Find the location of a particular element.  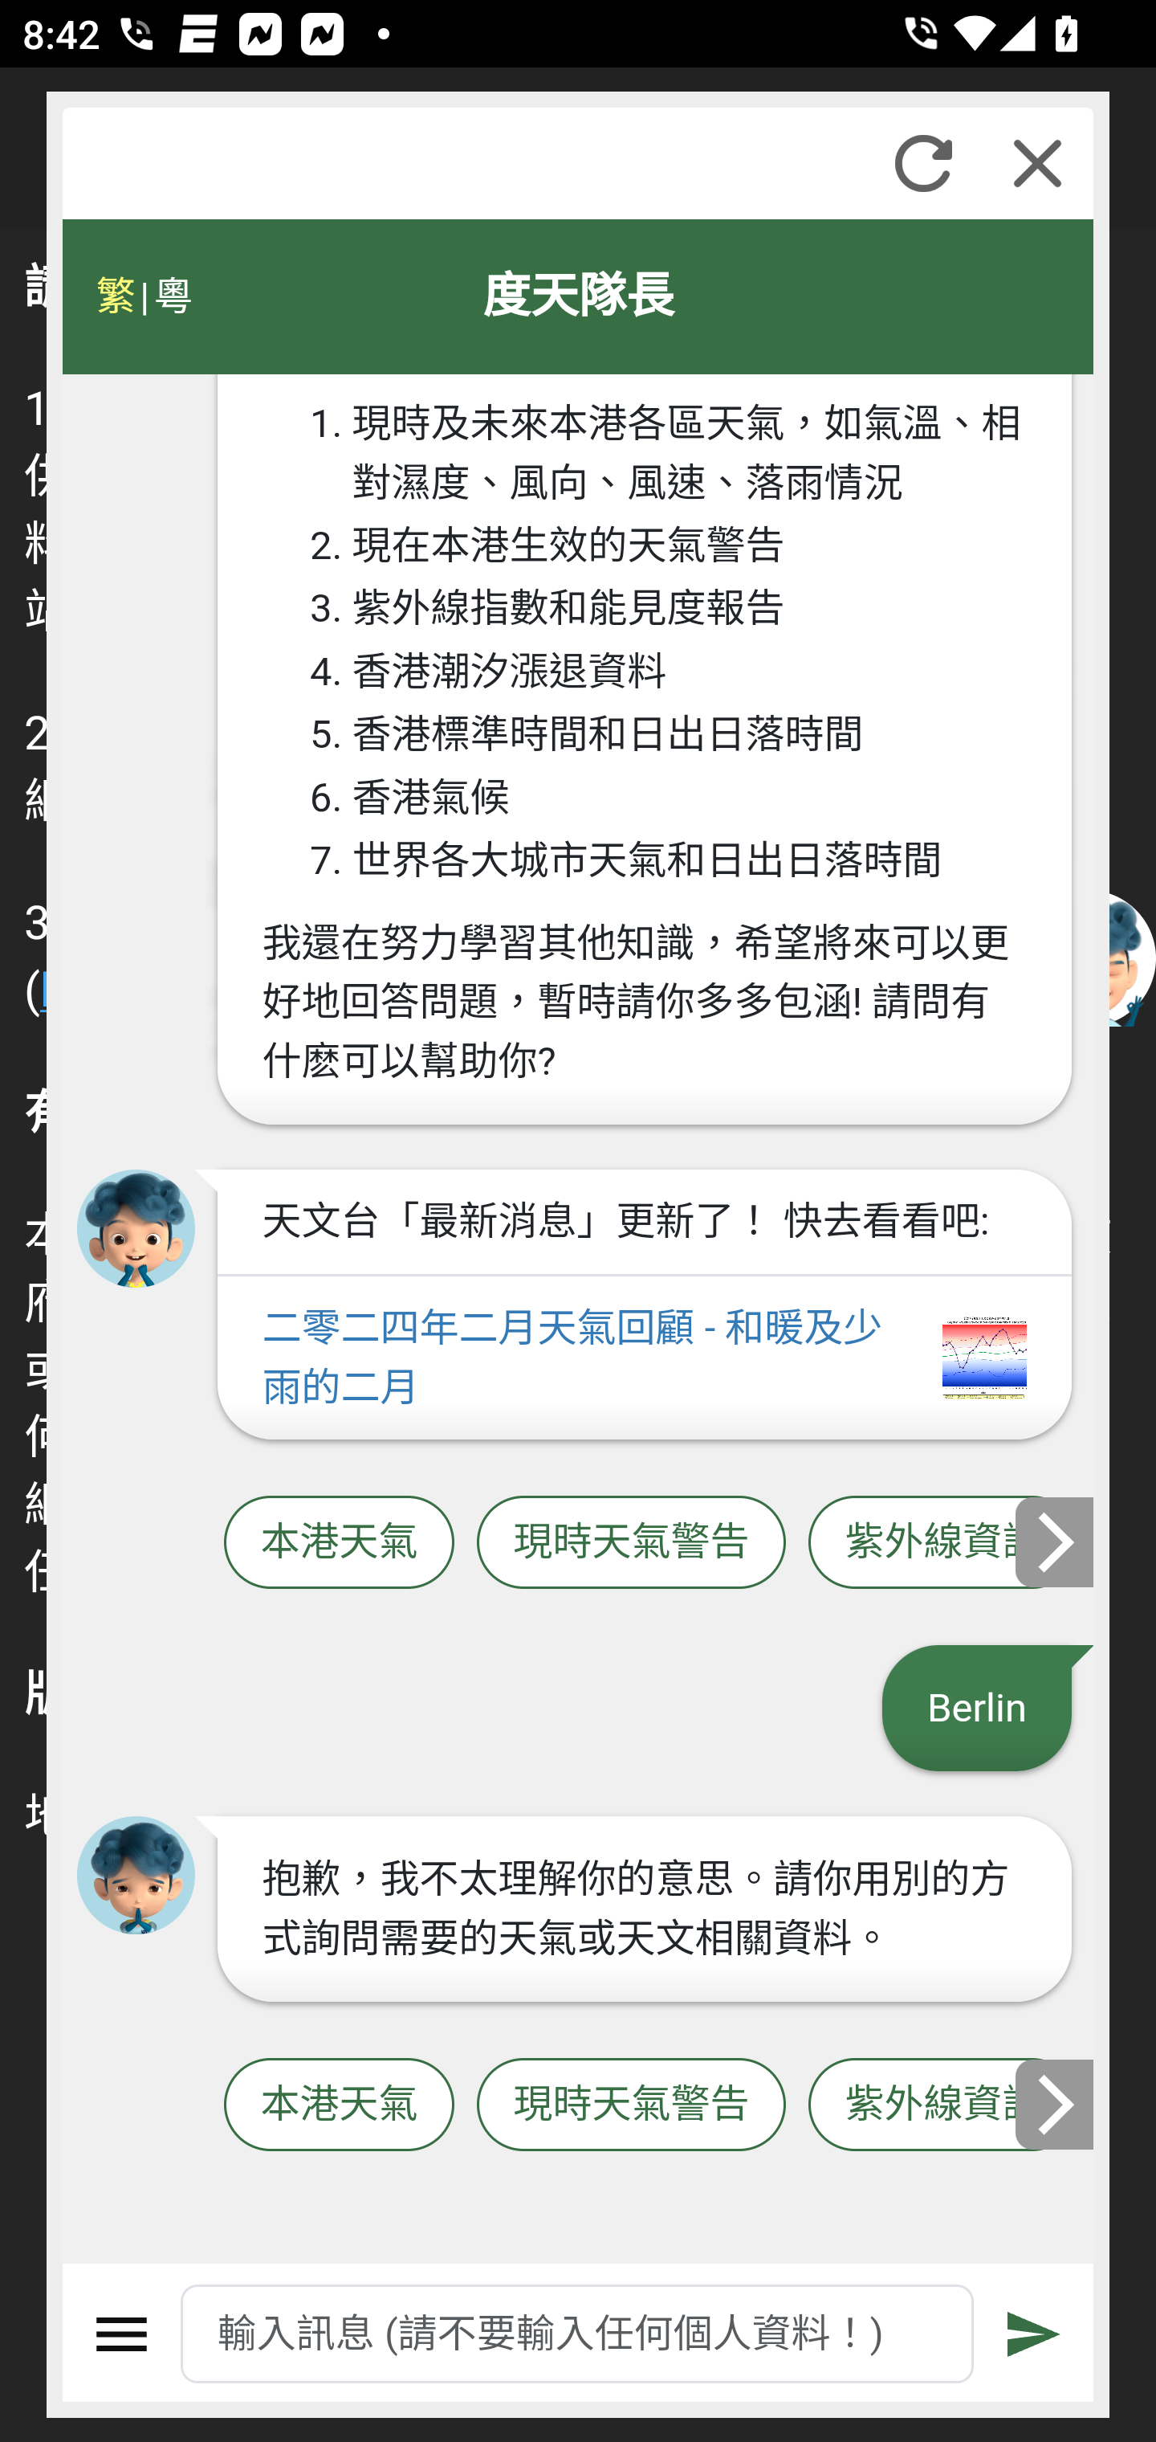

本港天氣 is located at coordinates (339, 1543).